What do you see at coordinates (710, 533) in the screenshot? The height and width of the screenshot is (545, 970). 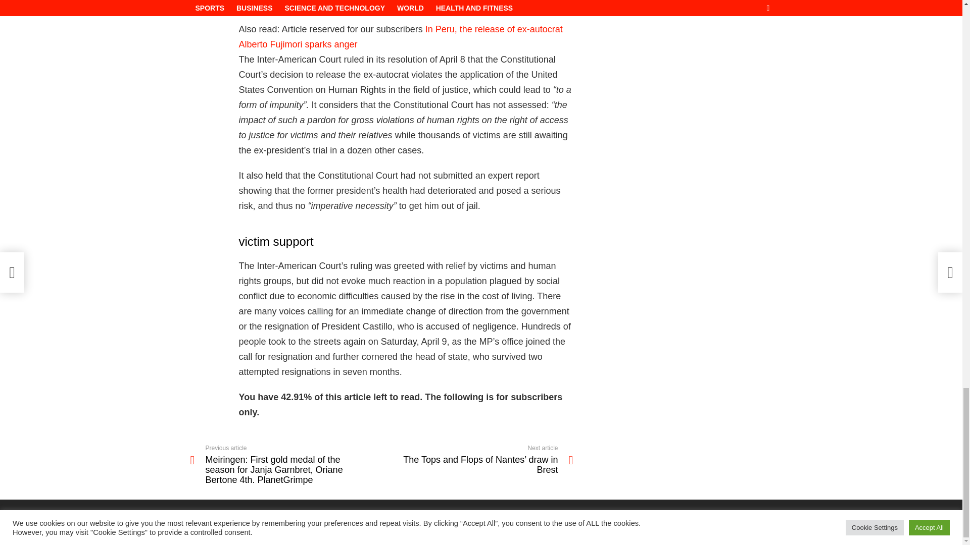 I see `cookies` at bounding box center [710, 533].